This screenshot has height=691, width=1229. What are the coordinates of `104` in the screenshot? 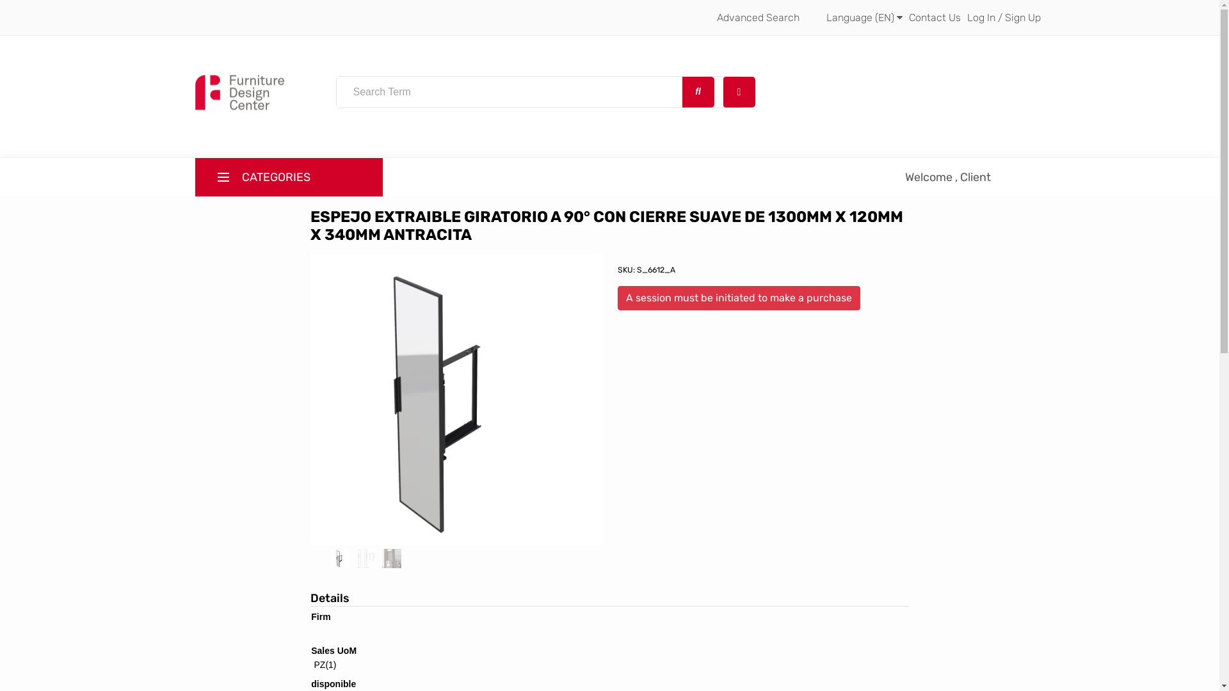 It's located at (301, 367).